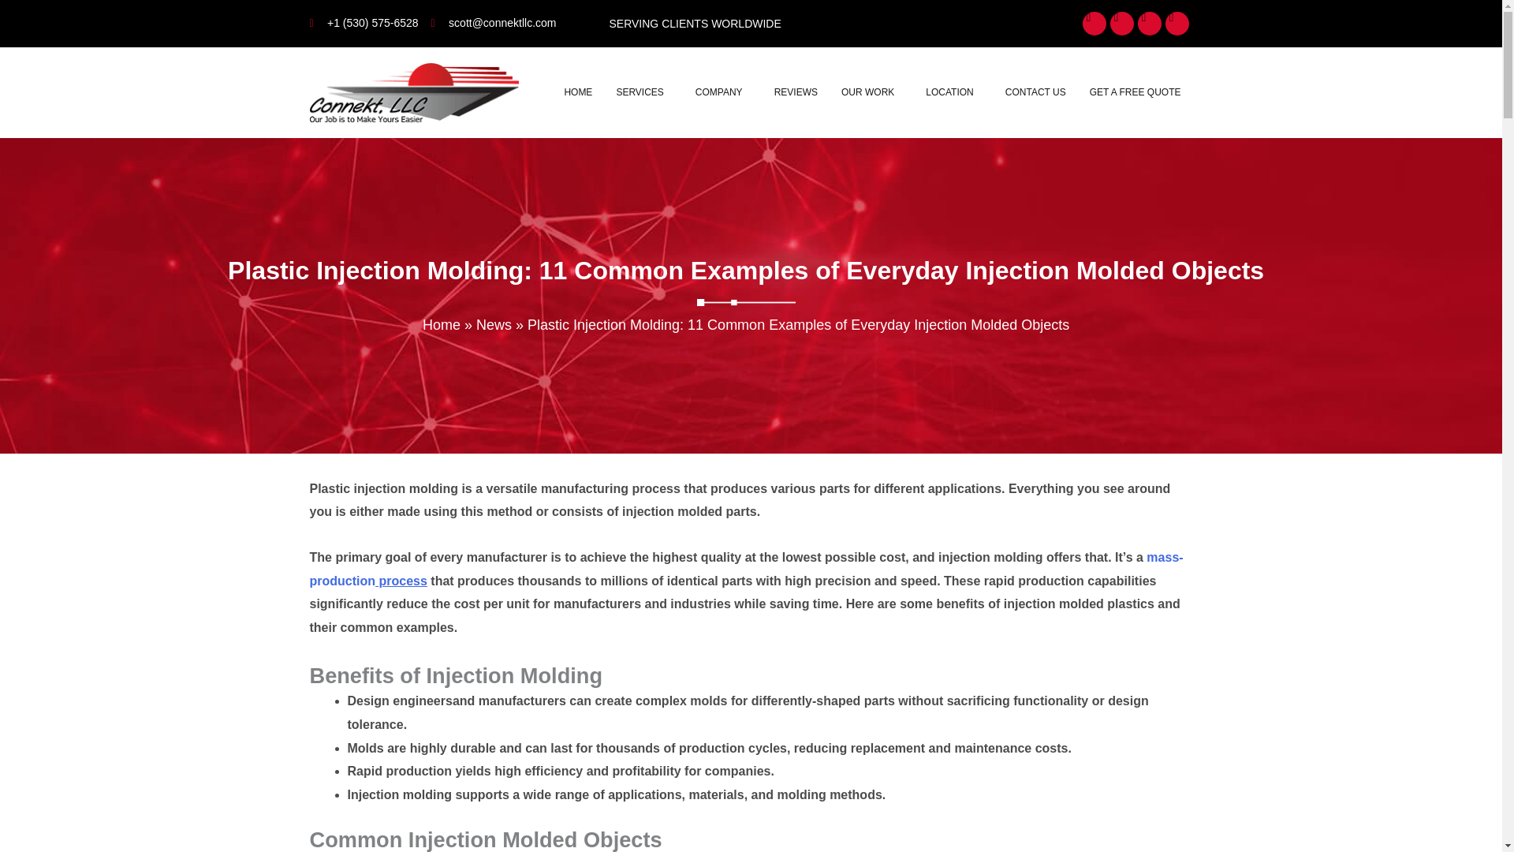  What do you see at coordinates (796, 92) in the screenshot?
I see `REVIEWS` at bounding box center [796, 92].